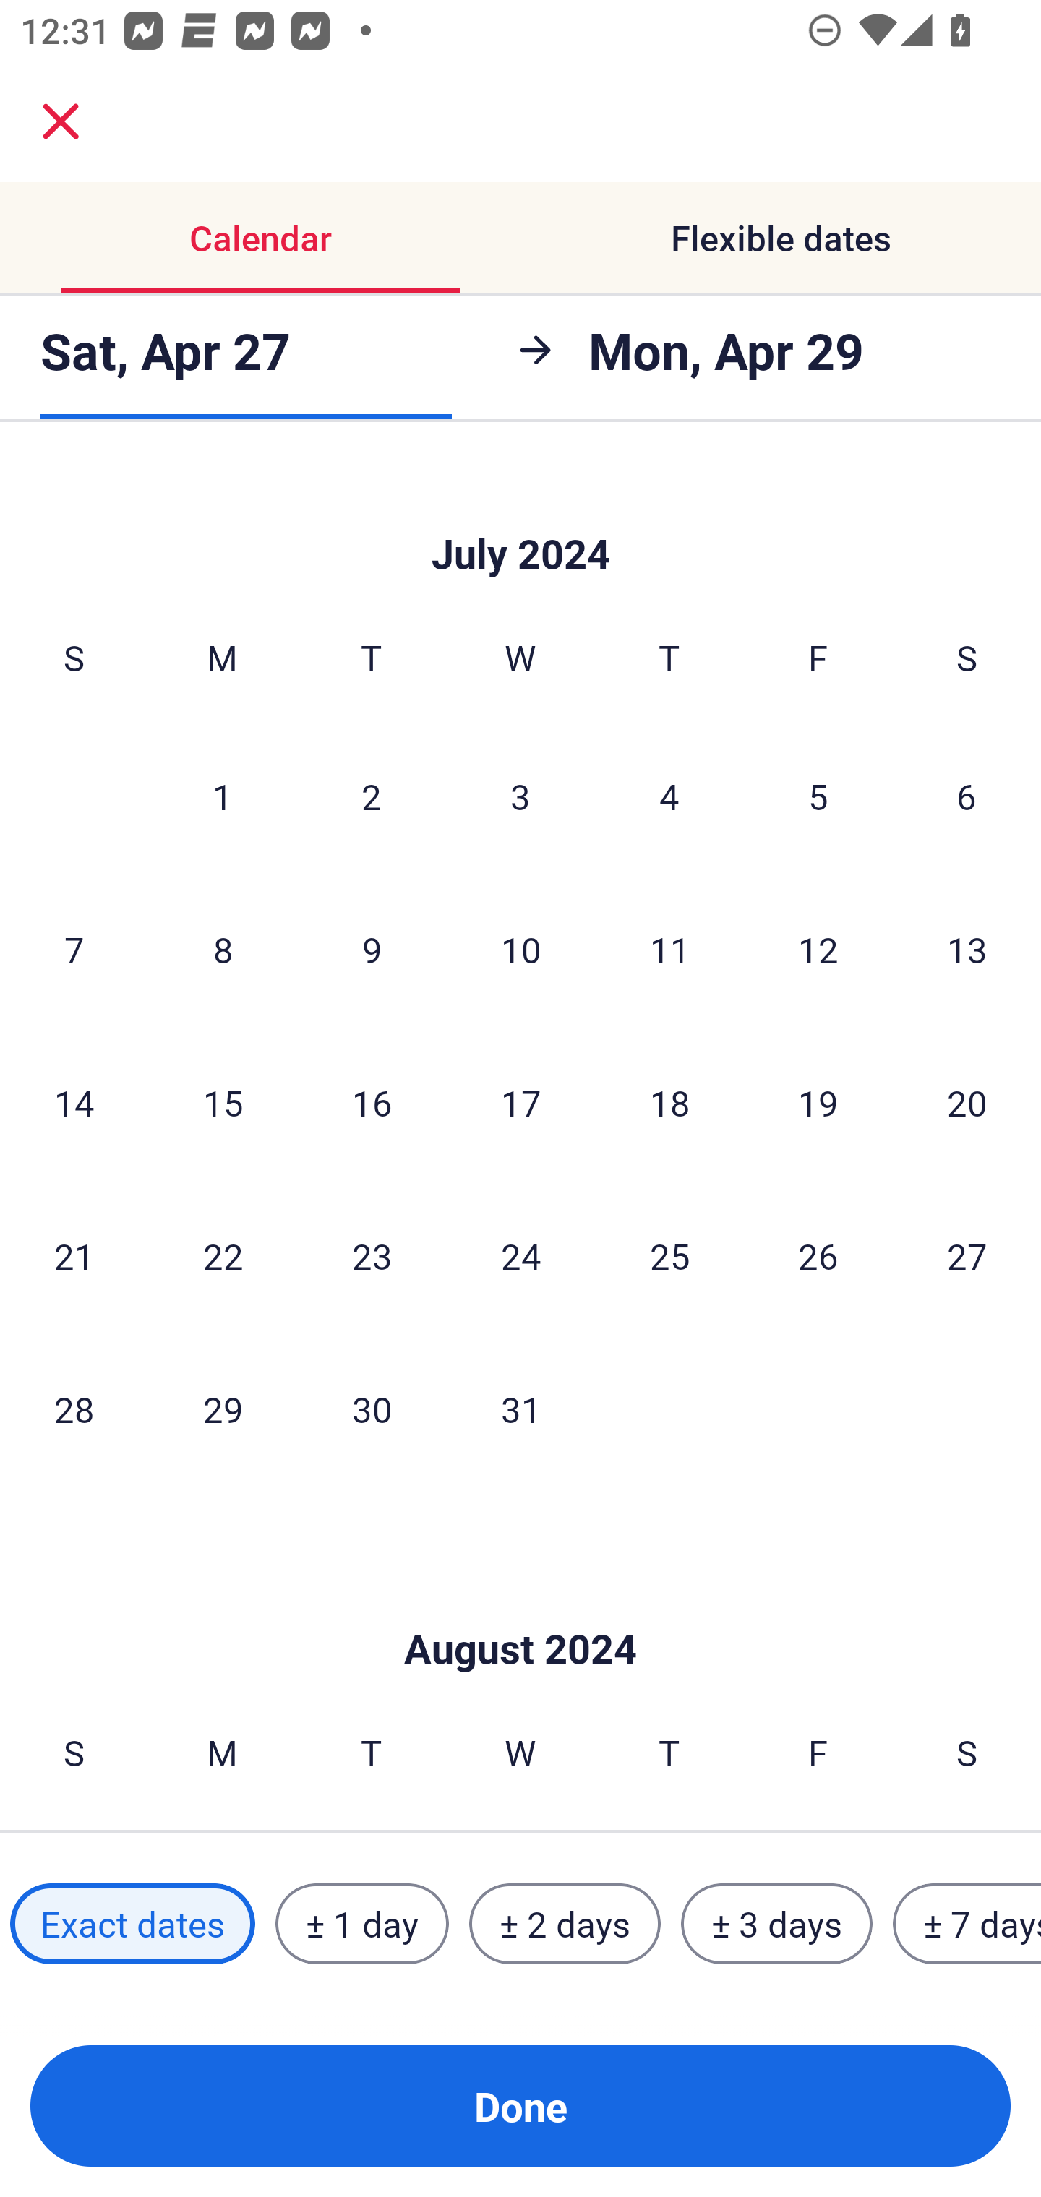 The width and height of the screenshot is (1041, 2197). Describe the element at coordinates (520, 1606) in the screenshot. I see `Skip to Done` at that location.